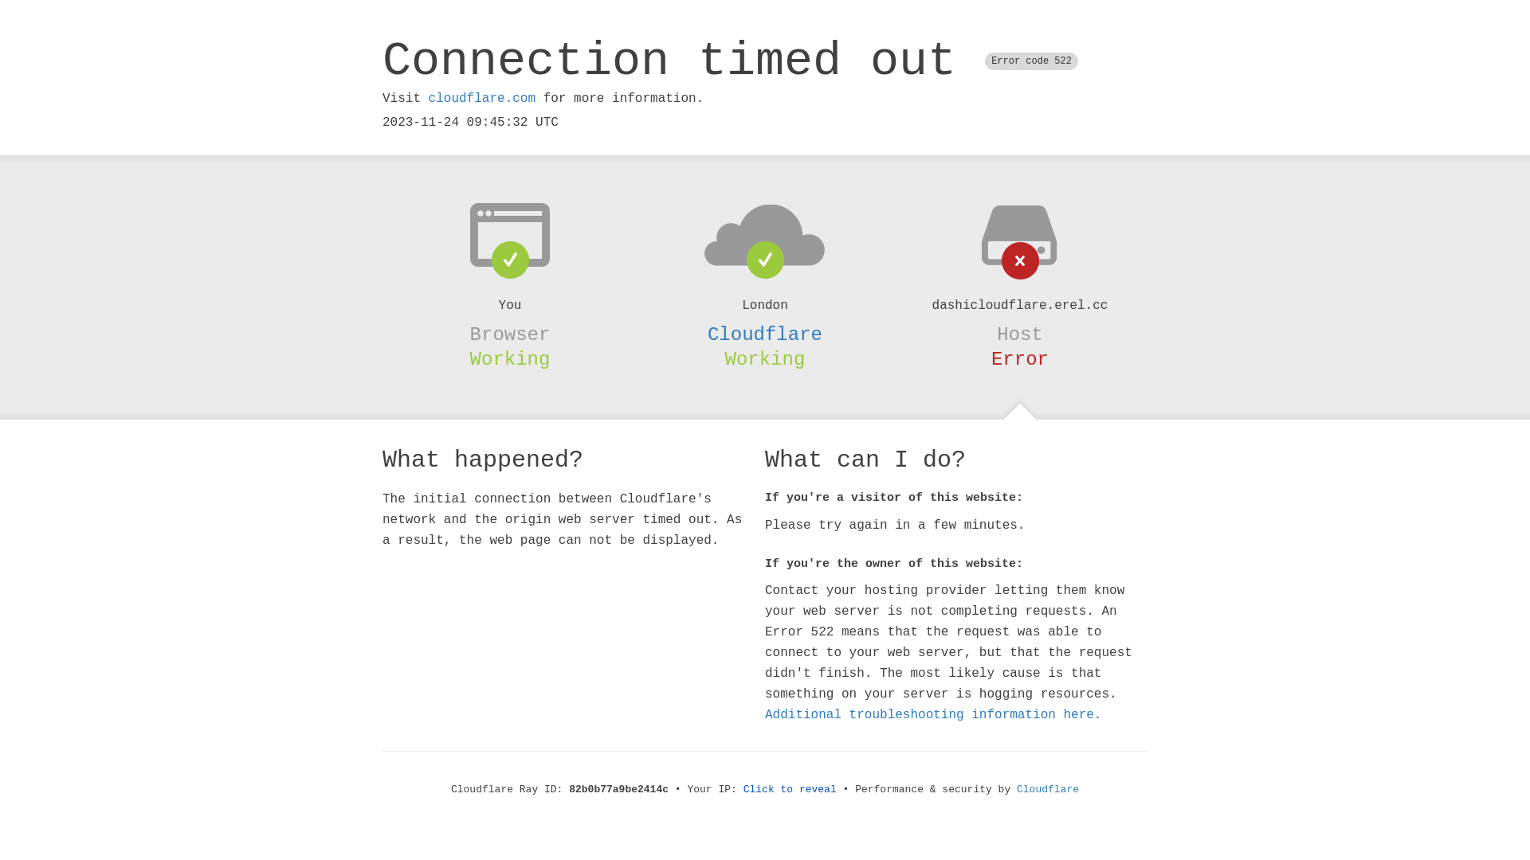  I want to click on cloudflare.com, so click(482, 99).